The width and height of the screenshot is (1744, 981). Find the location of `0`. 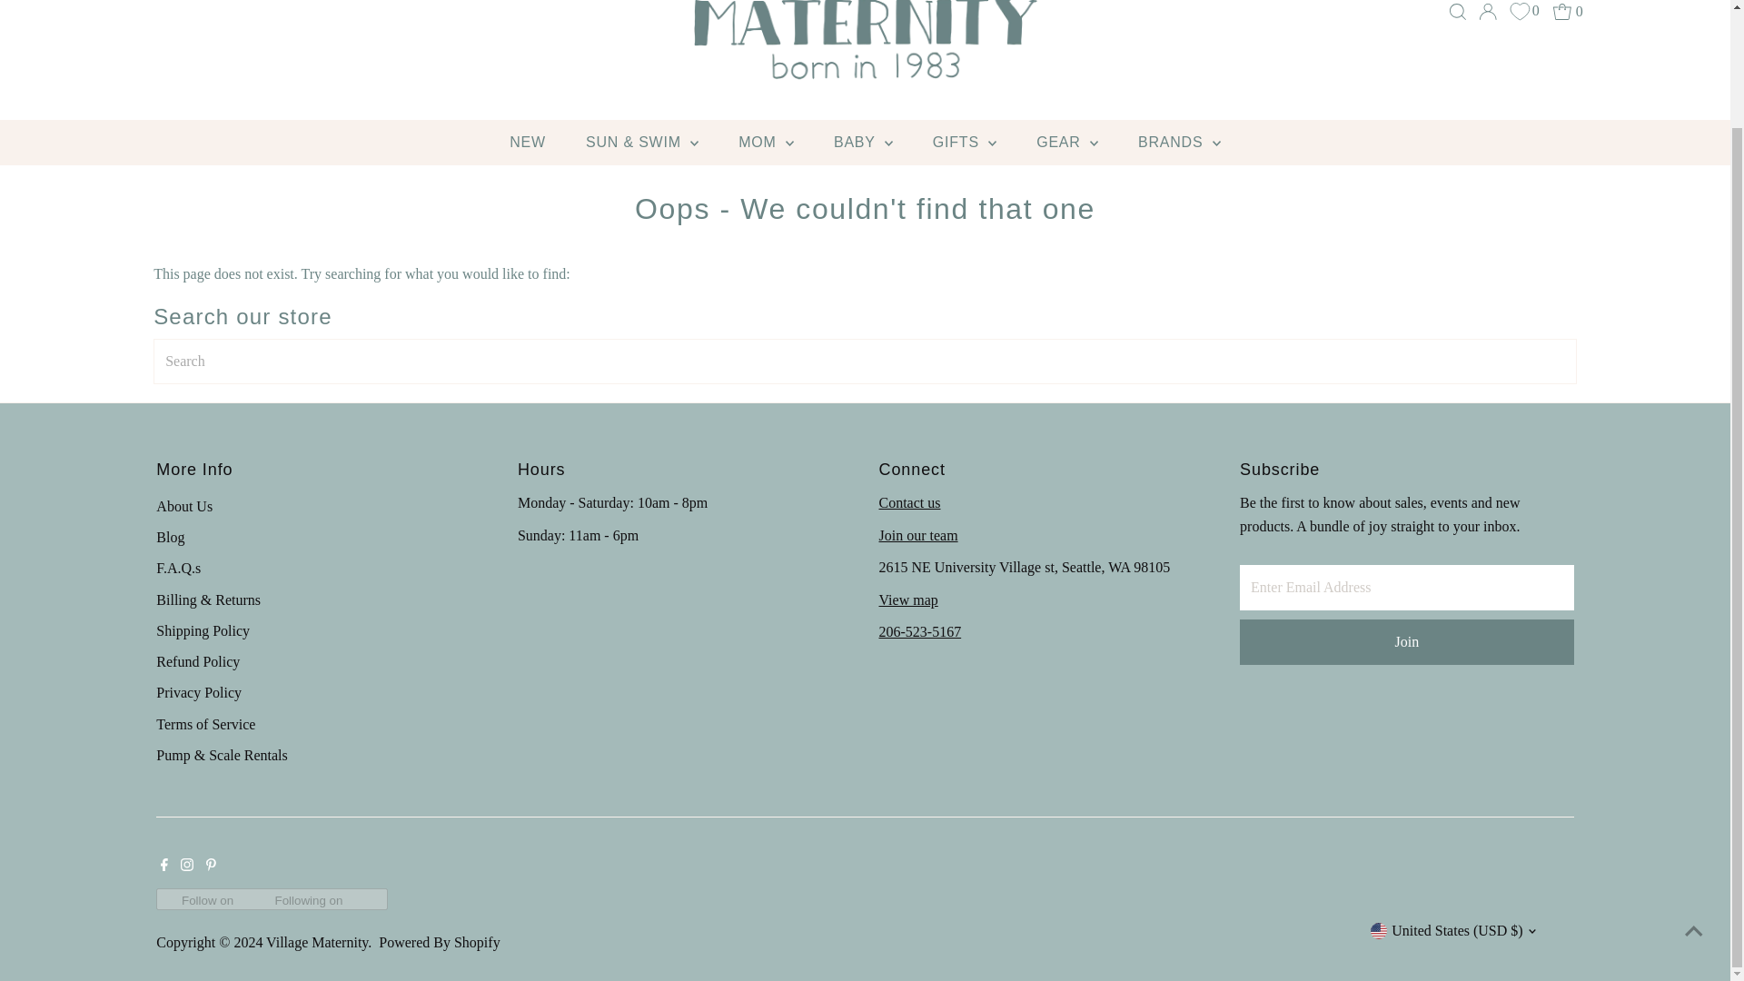

0 is located at coordinates (1568, 11).